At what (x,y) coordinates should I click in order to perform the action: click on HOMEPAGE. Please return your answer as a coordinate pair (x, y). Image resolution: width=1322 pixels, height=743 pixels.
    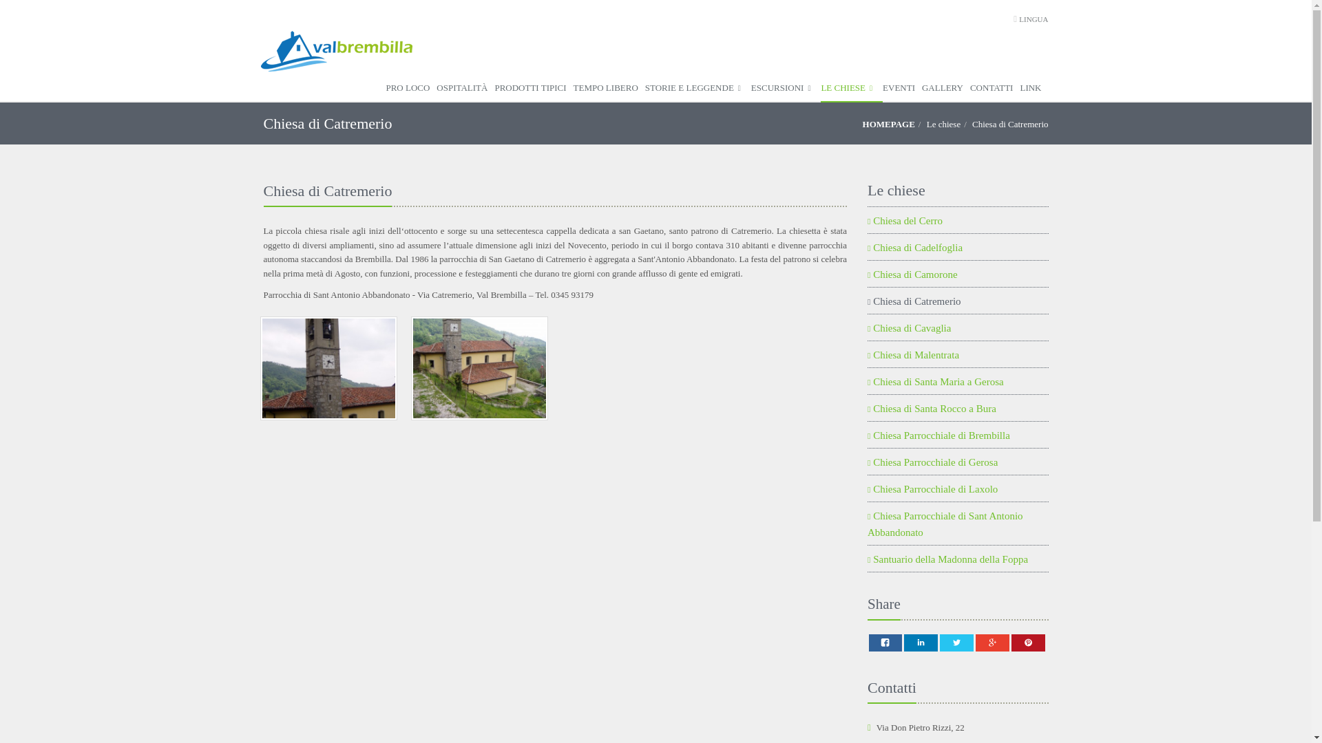
    Looking at the image, I should click on (888, 124).